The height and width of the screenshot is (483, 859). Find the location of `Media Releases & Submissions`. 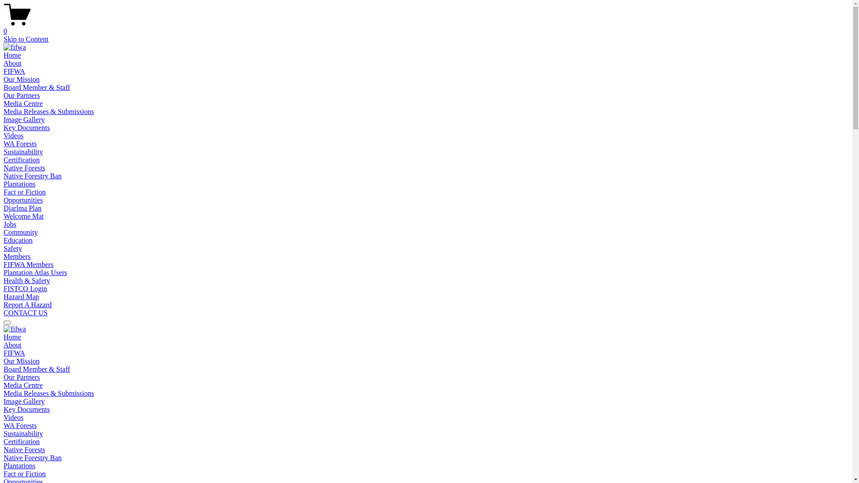

Media Releases & Submissions is located at coordinates (49, 112).